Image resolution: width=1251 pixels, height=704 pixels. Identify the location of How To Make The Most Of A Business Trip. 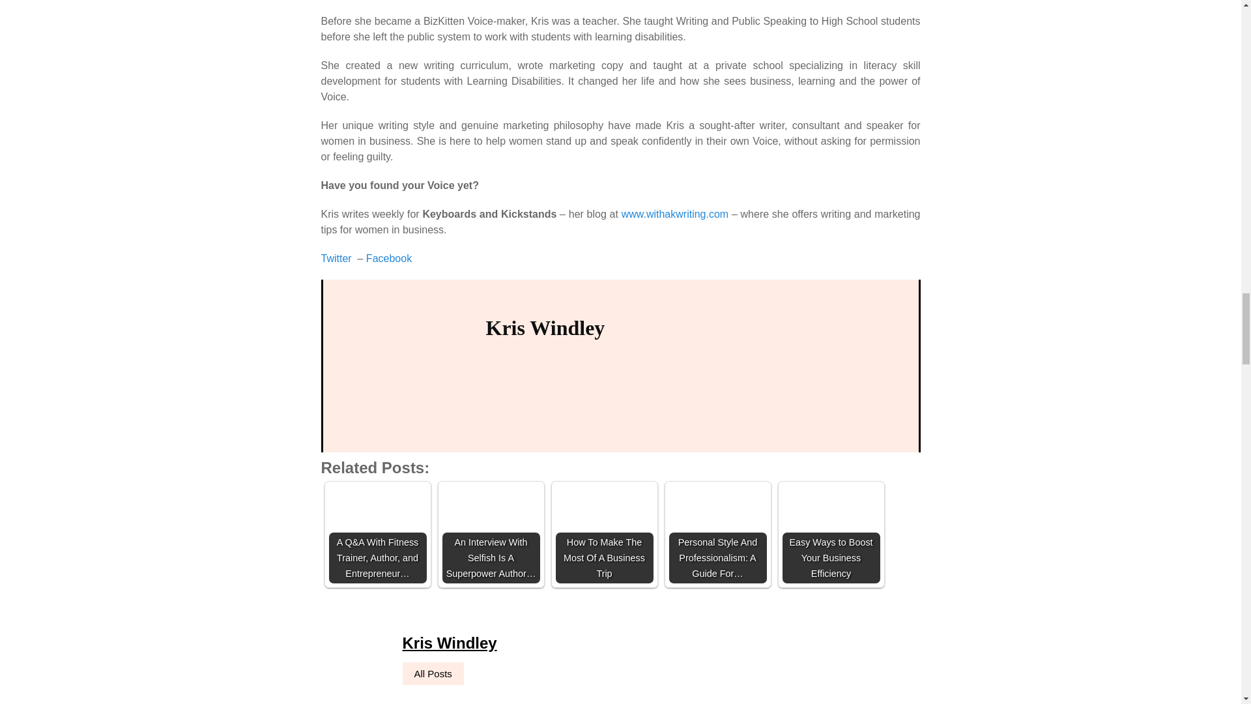
(604, 535).